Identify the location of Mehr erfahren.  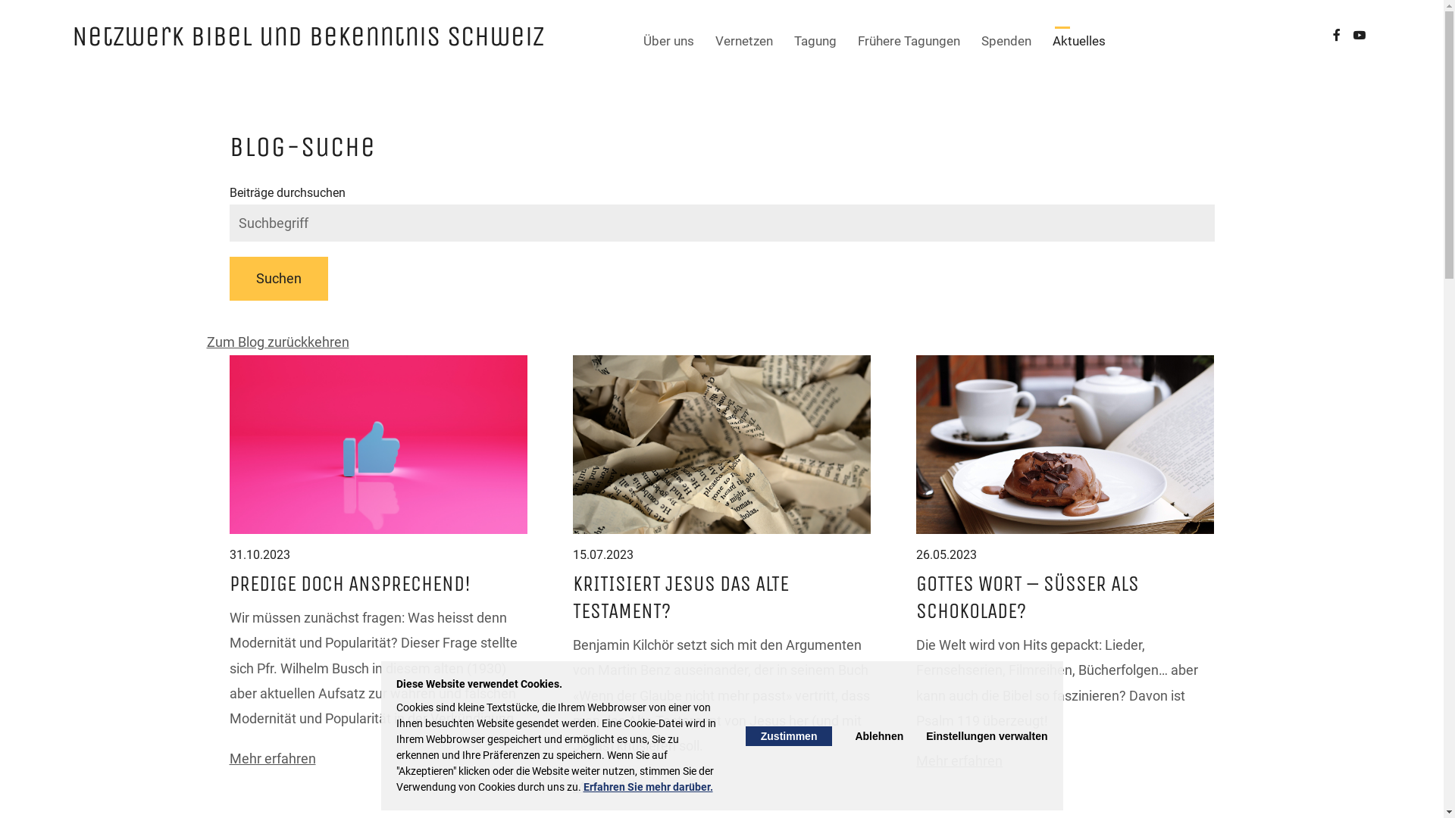
(959, 760).